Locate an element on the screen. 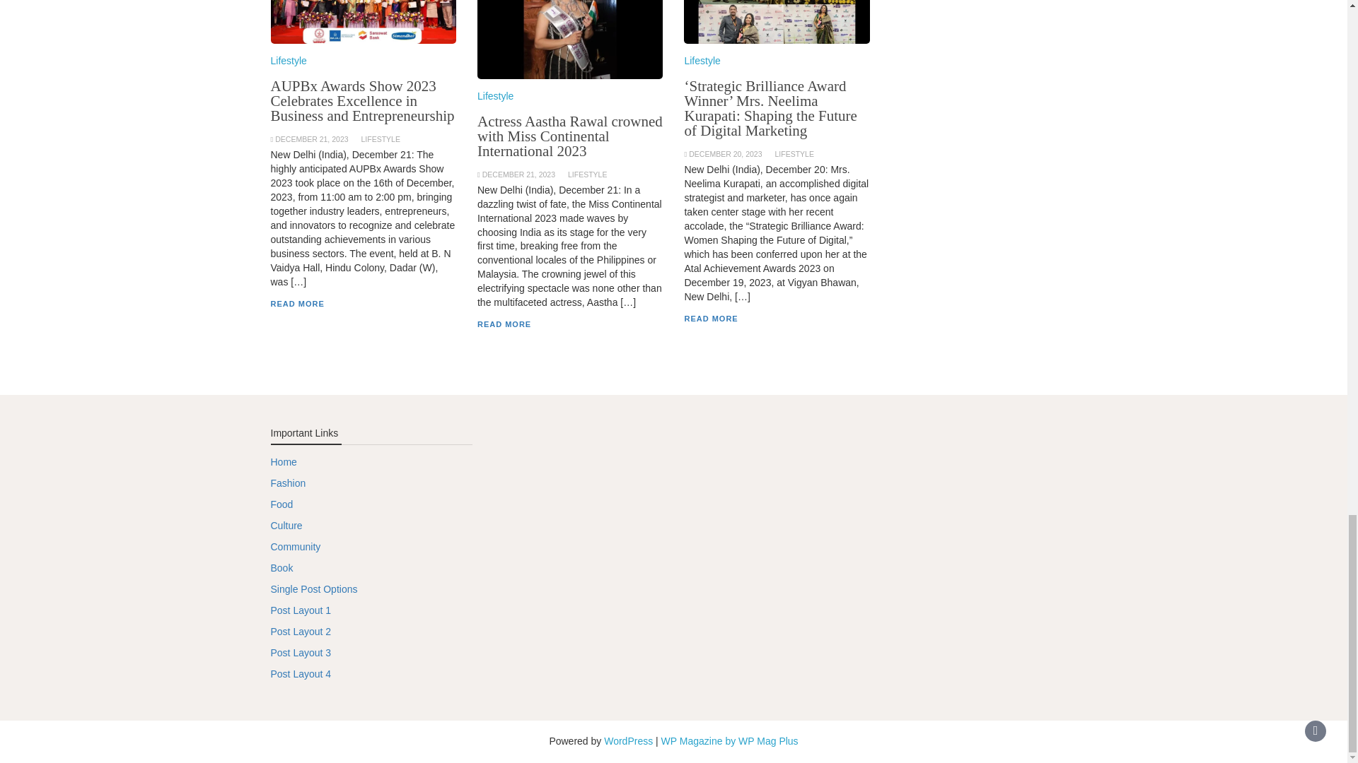 Image resolution: width=1358 pixels, height=763 pixels. Lifestyle is located at coordinates (495, 96).